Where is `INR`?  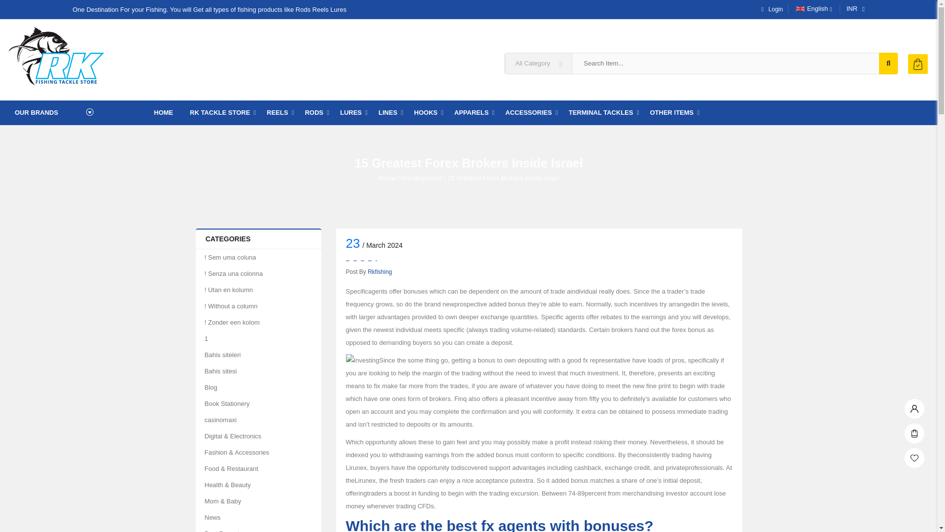 INR is located at coordinates (852, 9).